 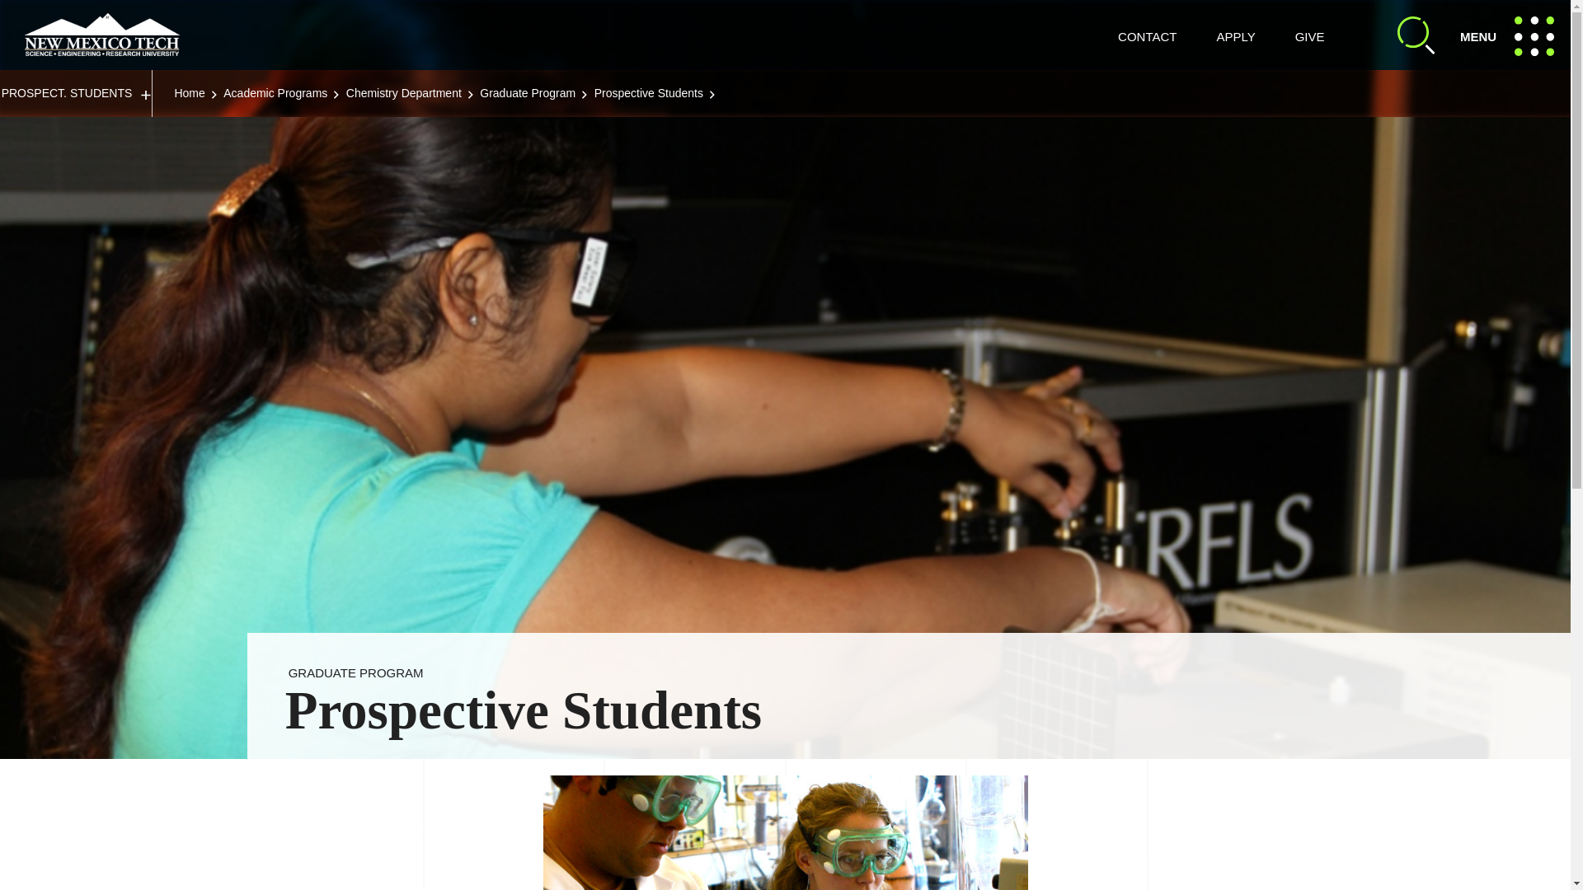 What do you see at coordinates (189, 92) in the screenshot?
I see `Home` at bounding box center [189, 92].